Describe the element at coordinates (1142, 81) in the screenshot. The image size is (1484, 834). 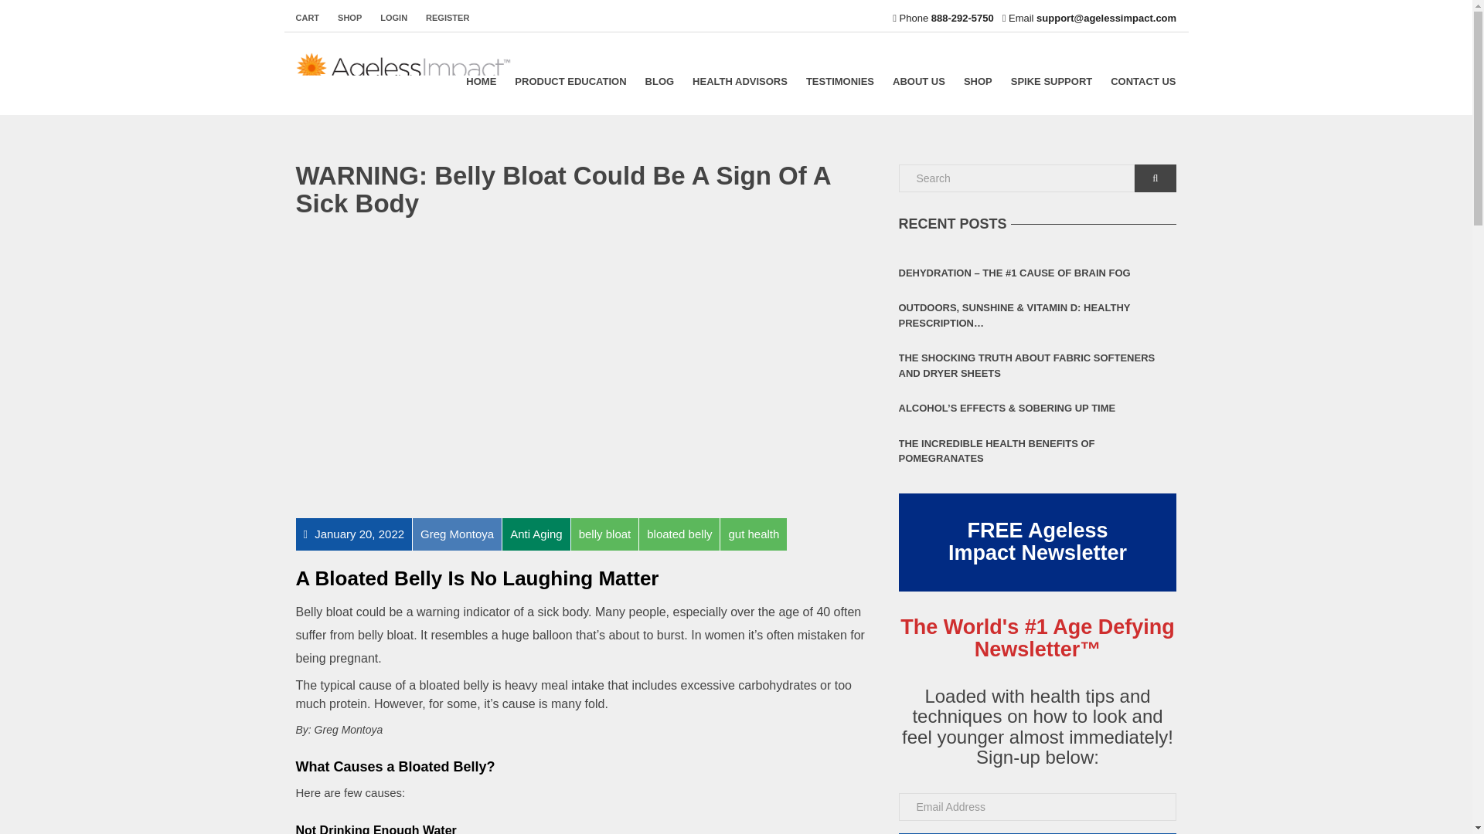
I see `Contact Us` at that location.